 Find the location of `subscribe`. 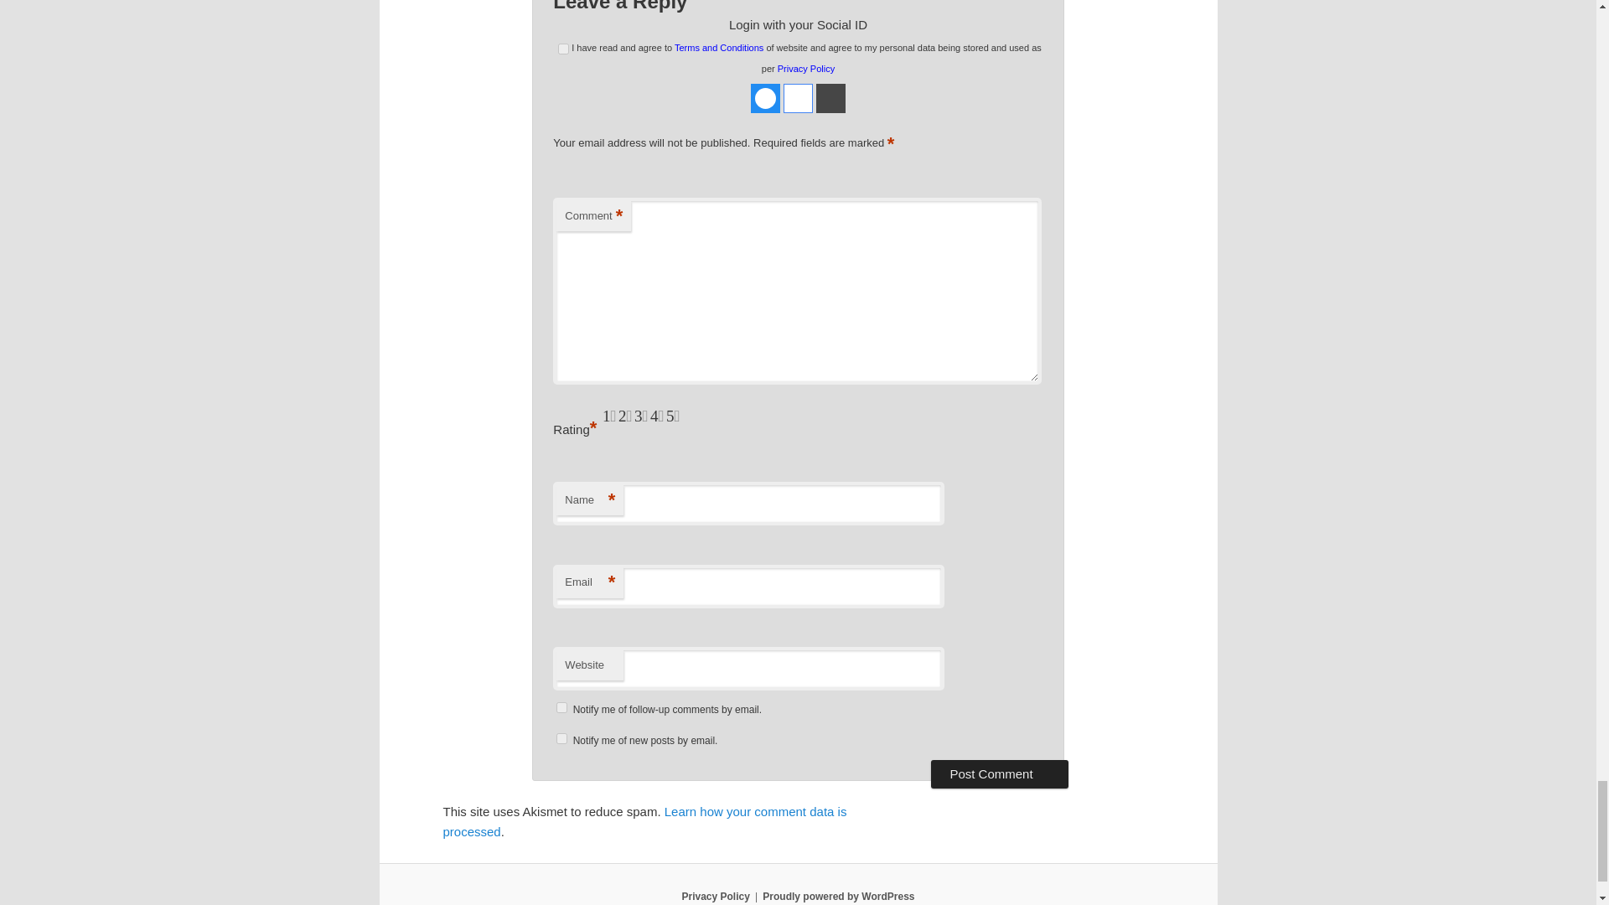

subscribe is located at coordinates (561, 737).